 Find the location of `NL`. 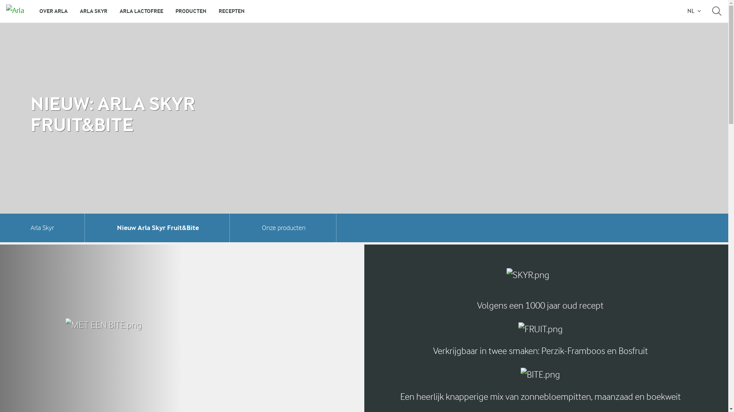

NL is located at coordinates (694, 11).